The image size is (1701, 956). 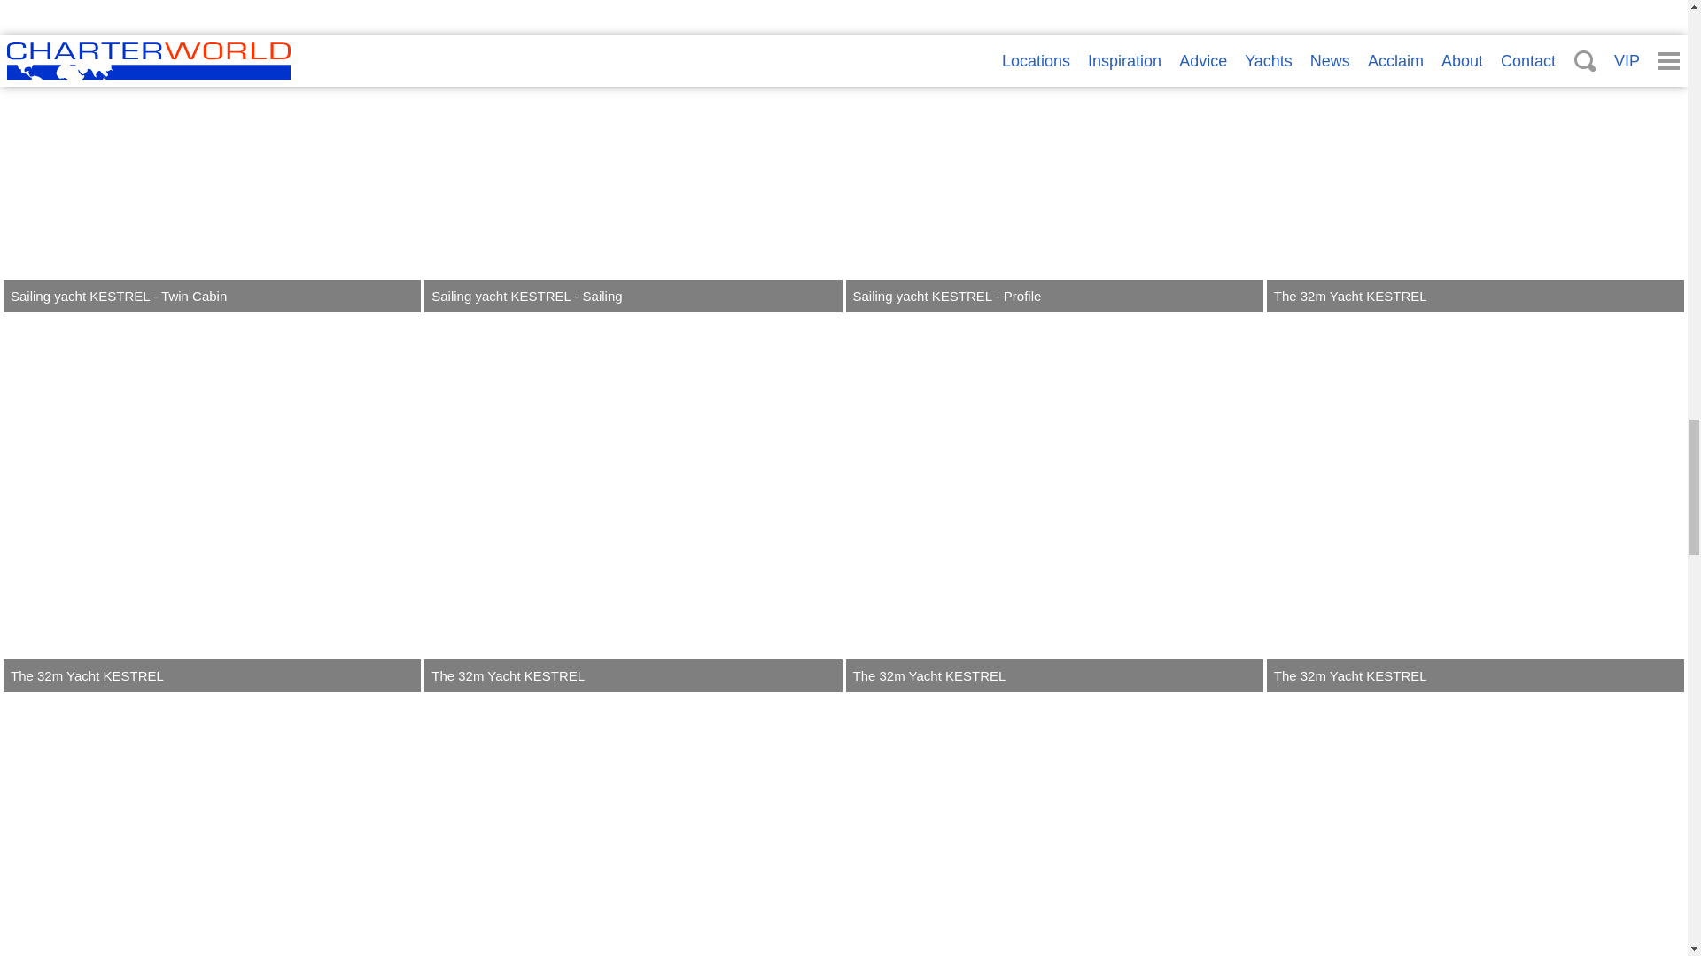 I want to click on The 32m Yacht KESTREL, so click(x=211, y=503).